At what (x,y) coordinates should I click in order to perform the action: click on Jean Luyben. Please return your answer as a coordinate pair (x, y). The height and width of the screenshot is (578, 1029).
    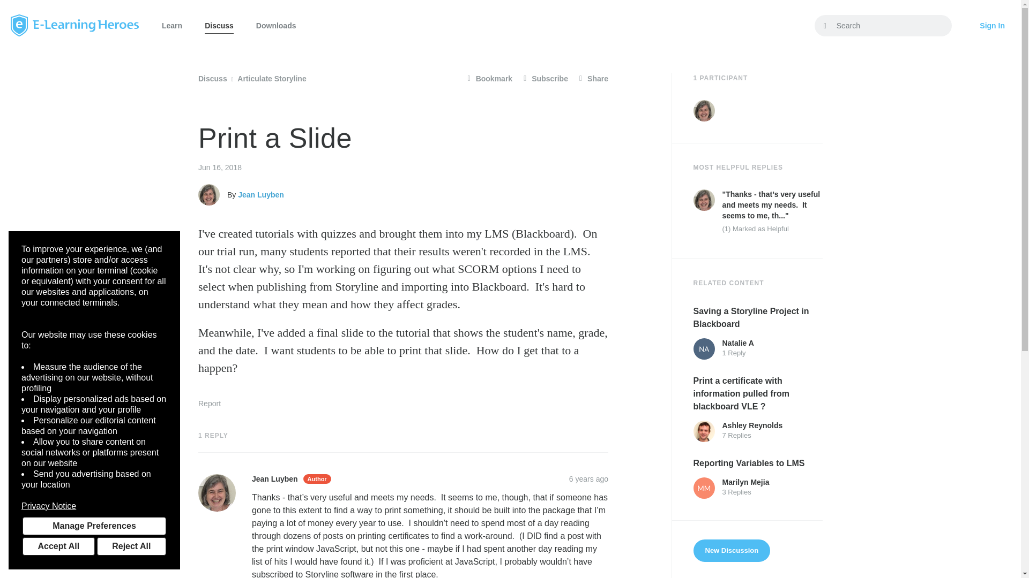
    Looking at the image, I should click on (704, 110).